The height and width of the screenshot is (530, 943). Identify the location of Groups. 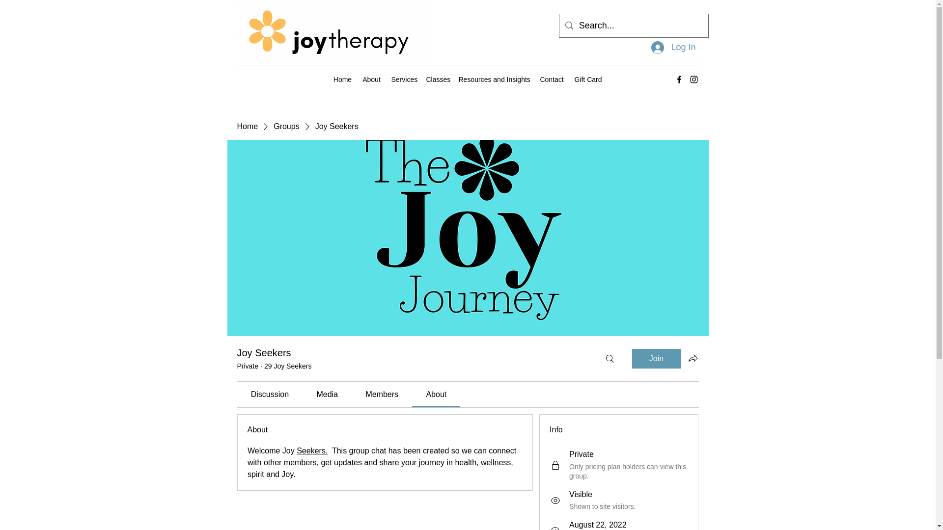
(286, 127).